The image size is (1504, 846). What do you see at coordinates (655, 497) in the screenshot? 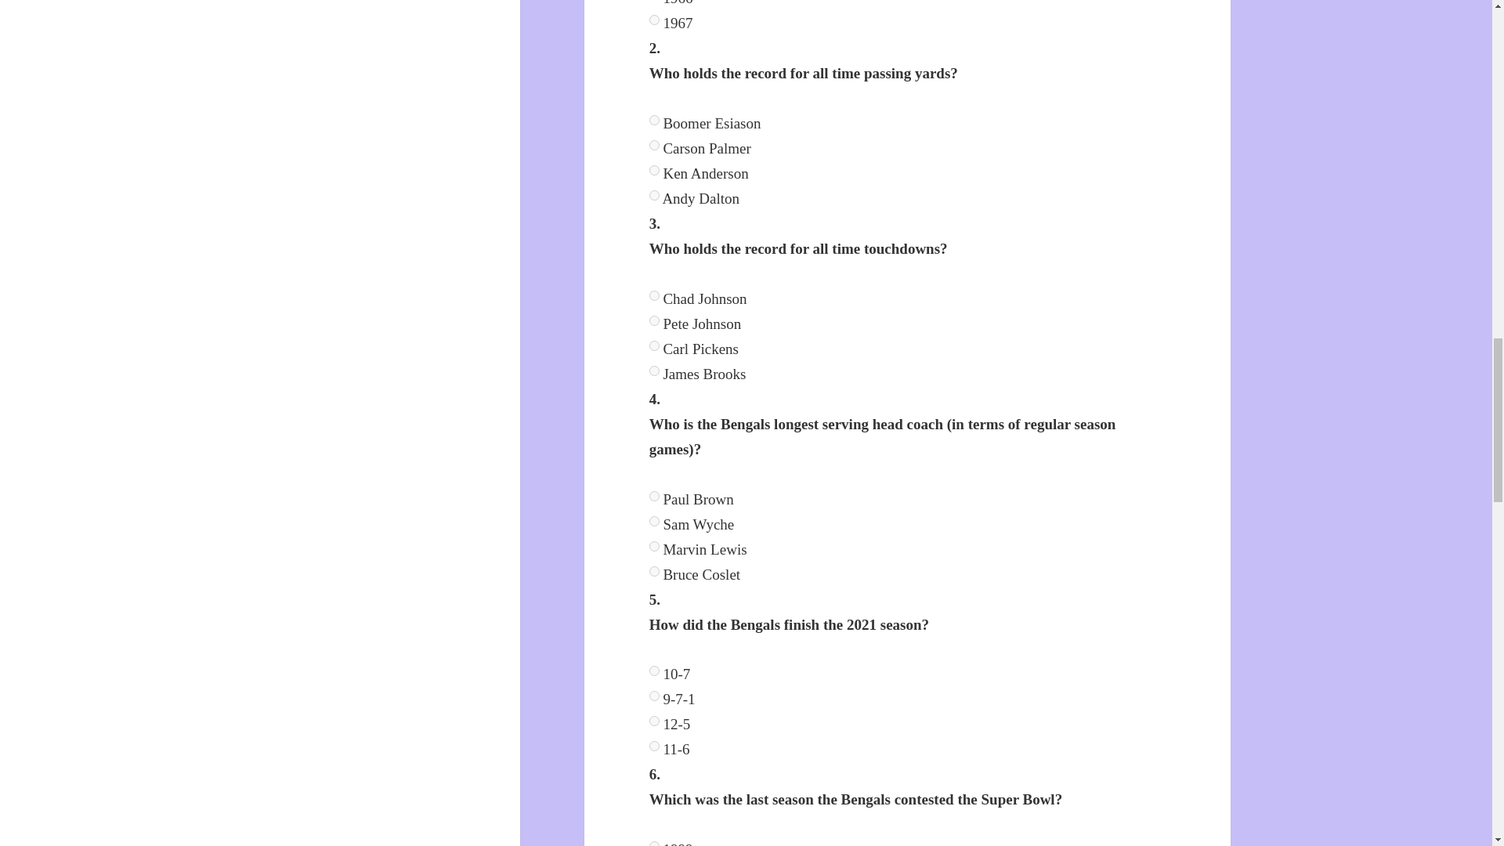
I see `0` at bounding box center [655, 497].